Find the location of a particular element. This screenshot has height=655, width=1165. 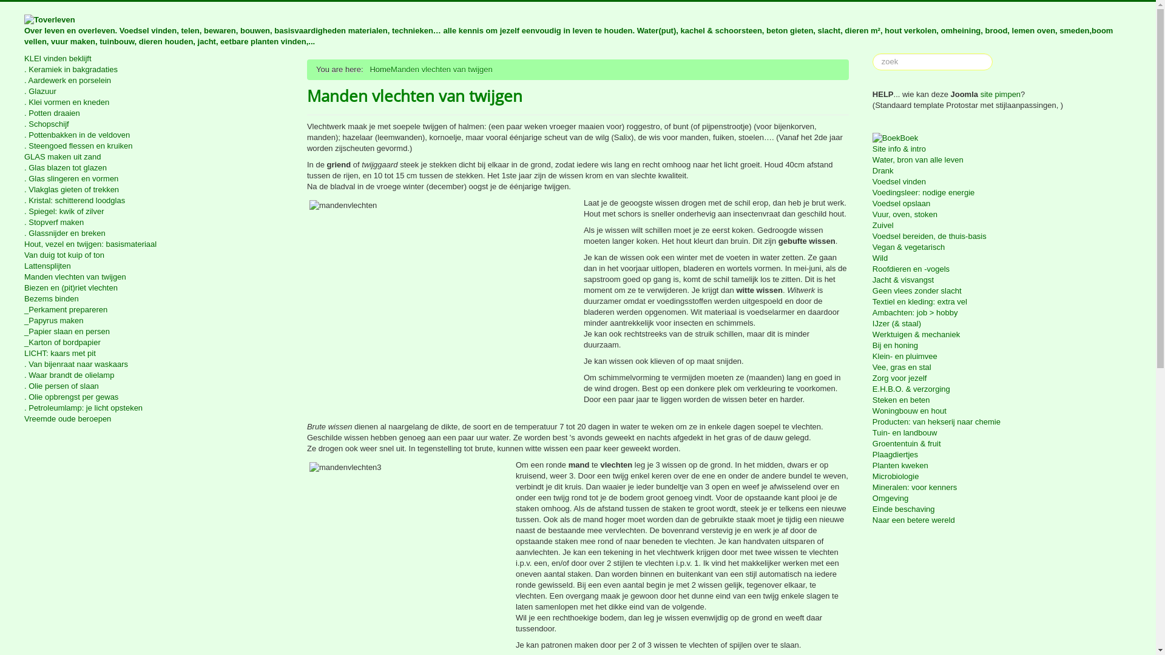

Producten: van hekserij naar chemie is located at coordinates (1002, 422).